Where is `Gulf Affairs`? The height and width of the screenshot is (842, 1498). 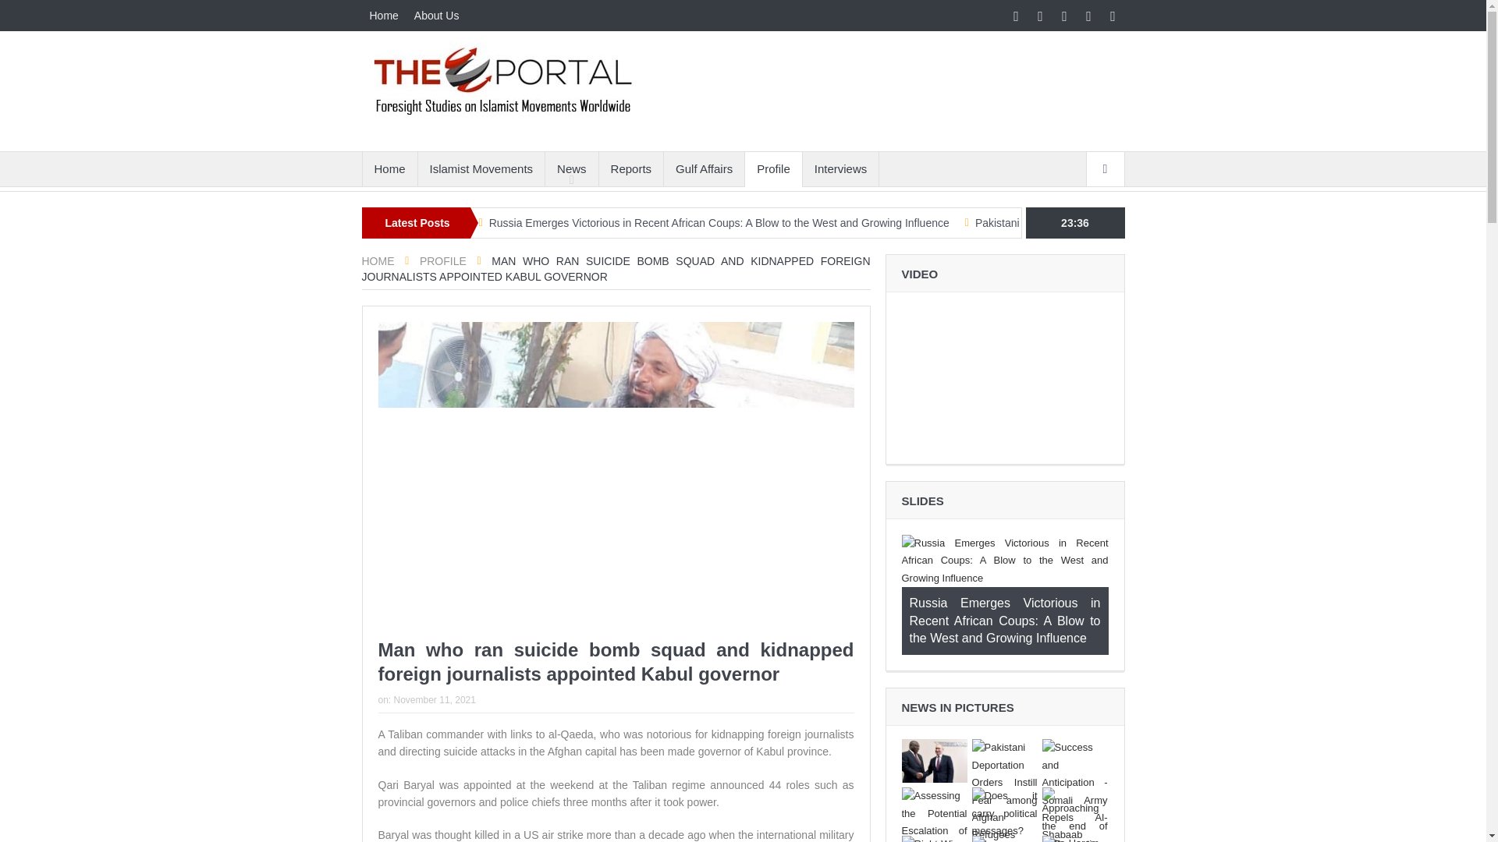
Gulf Affairs is located at coordinates (704, 168).